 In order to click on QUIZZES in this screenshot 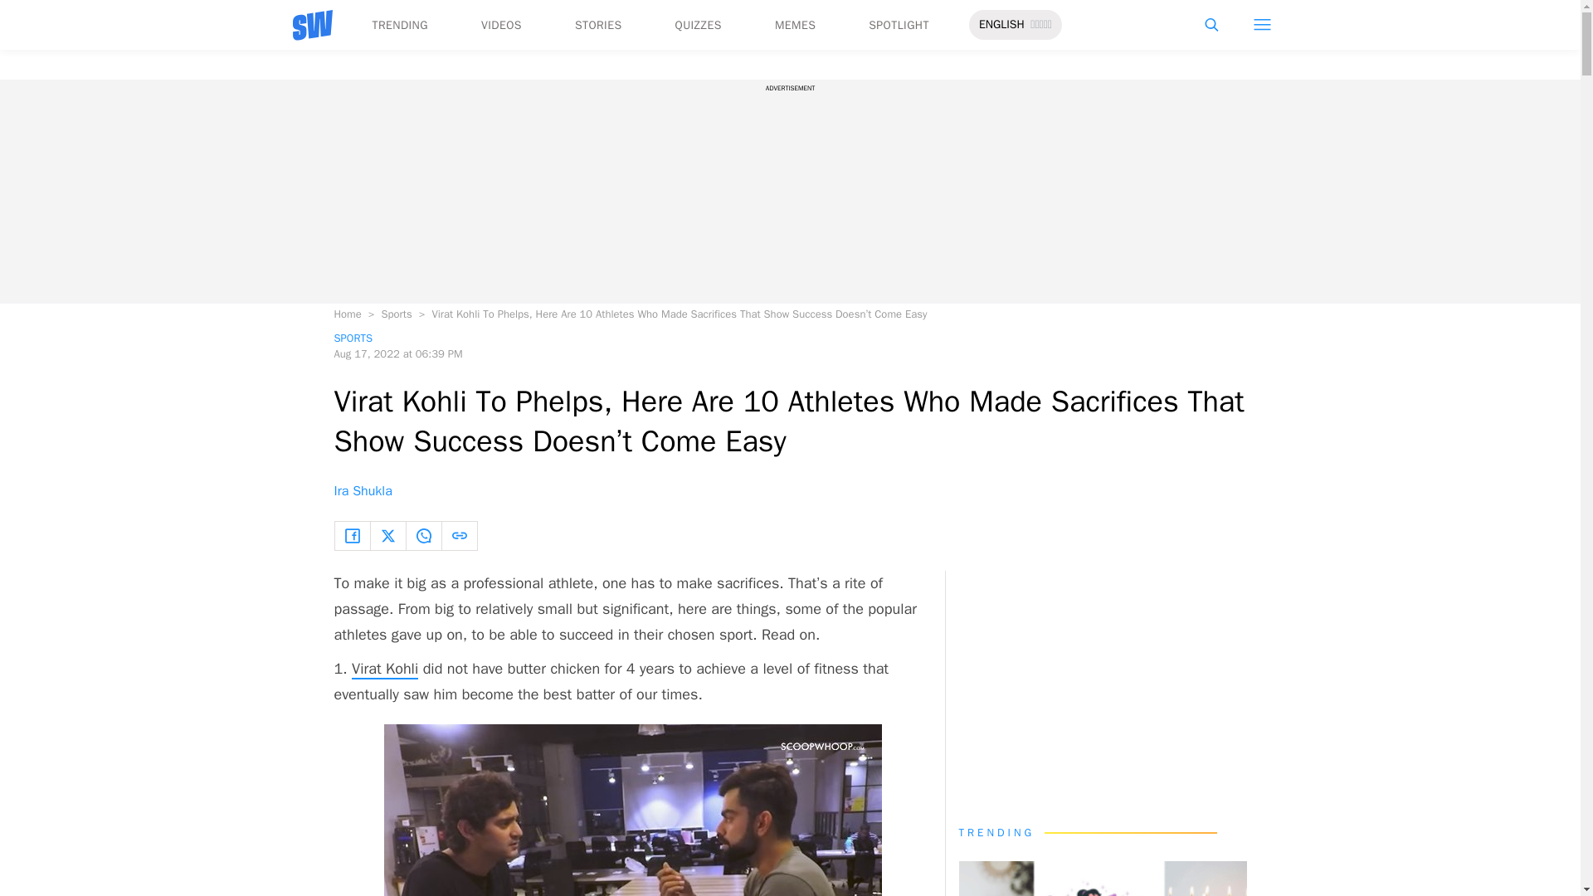, I will do `click(699, 25)`.